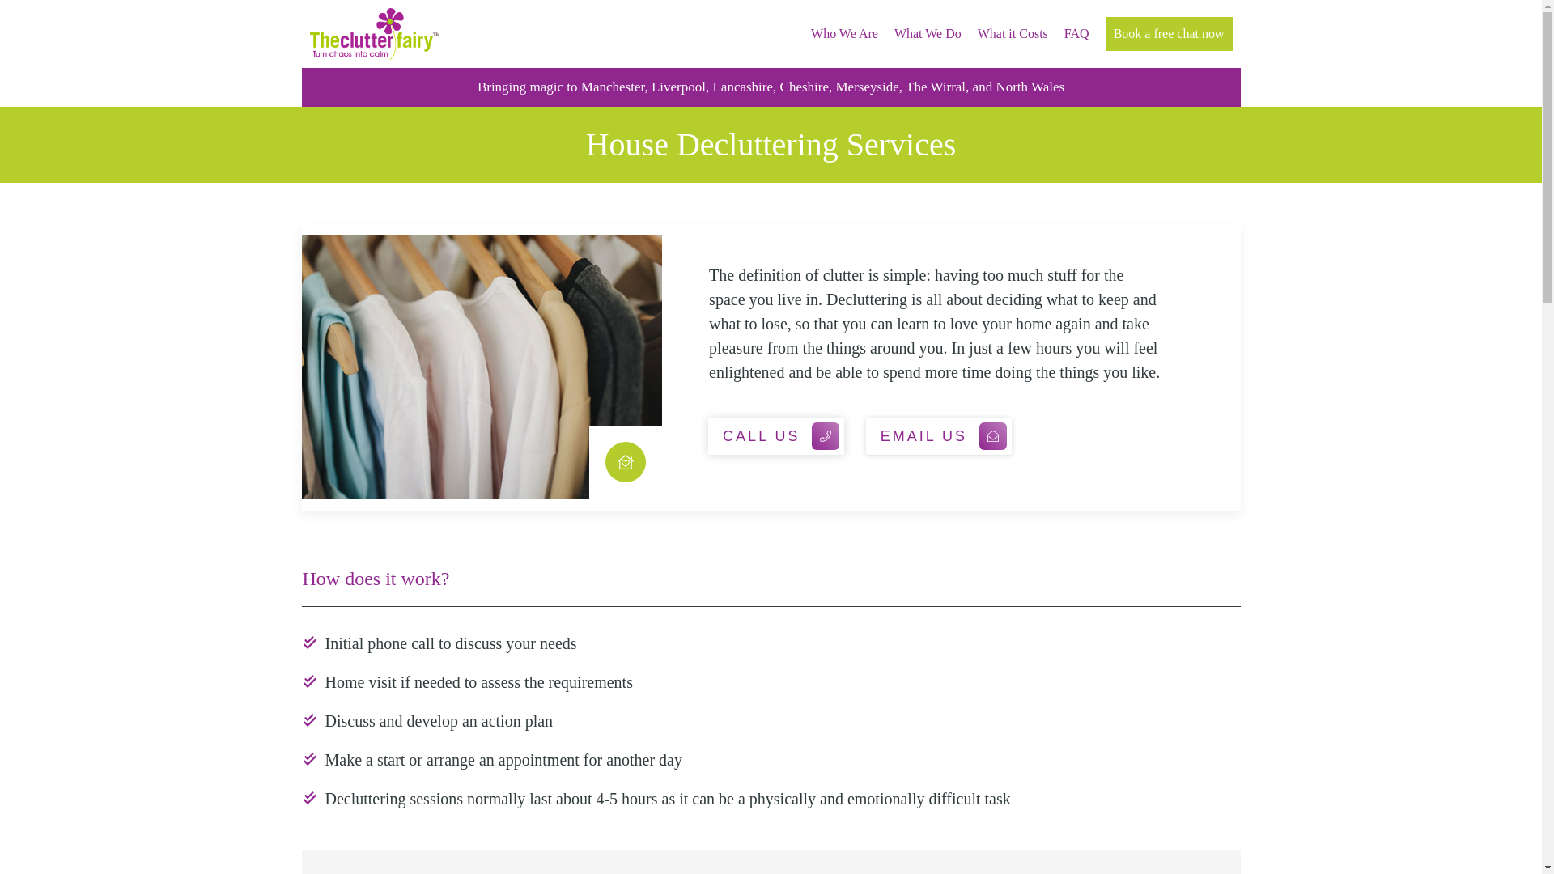 This screenshot has width=1554, height=874. I want to click on Who We Are, so click(844, 34).